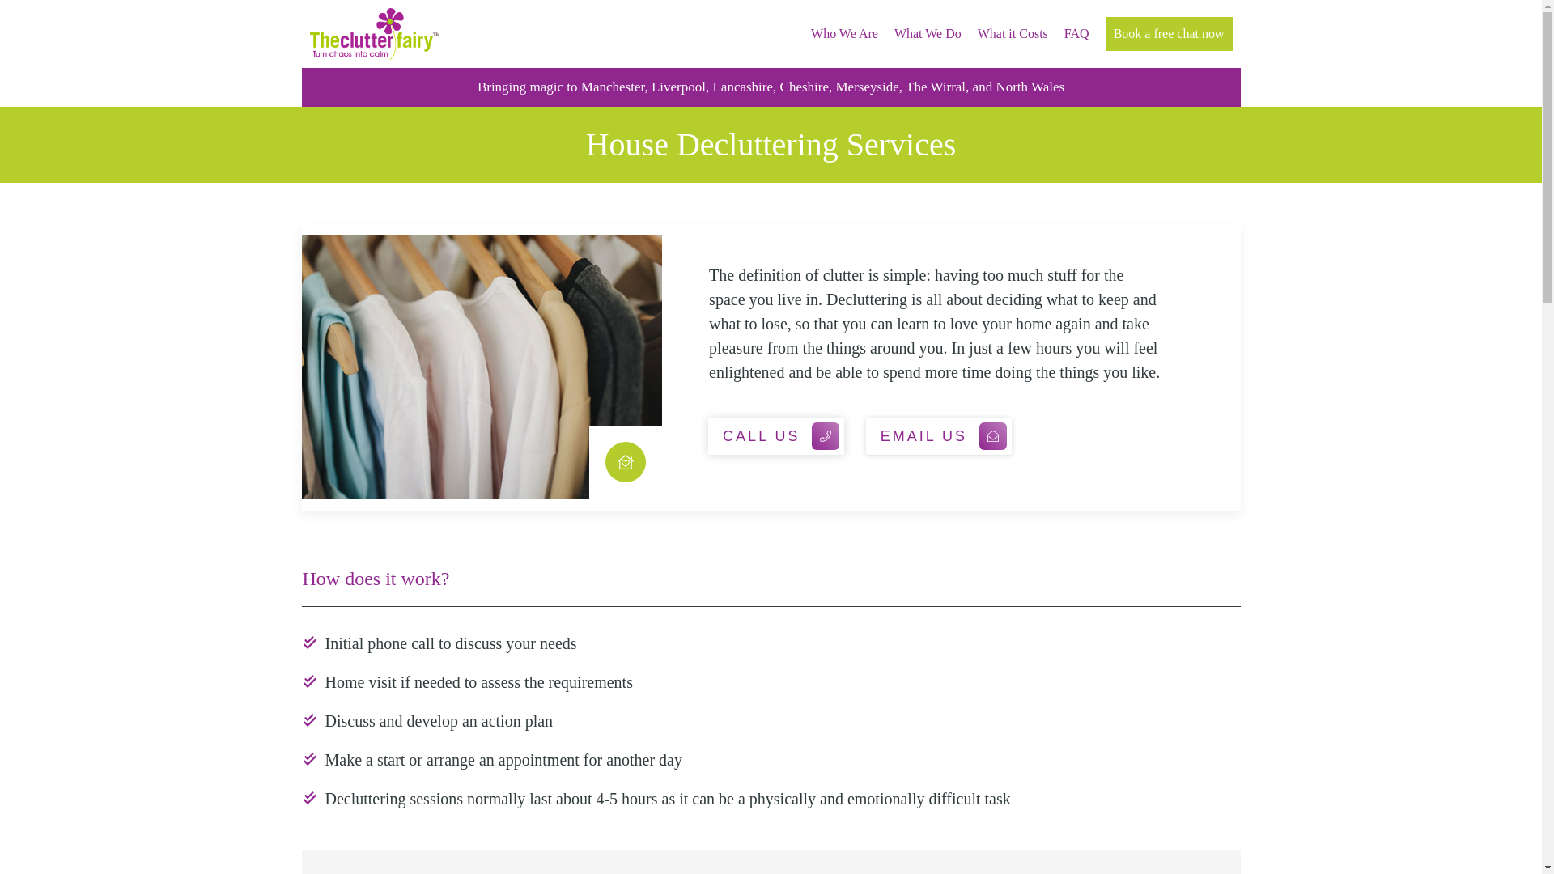 This screenshot has width=1554, height=874. I want to click on Who We Are, so click(844, 34).